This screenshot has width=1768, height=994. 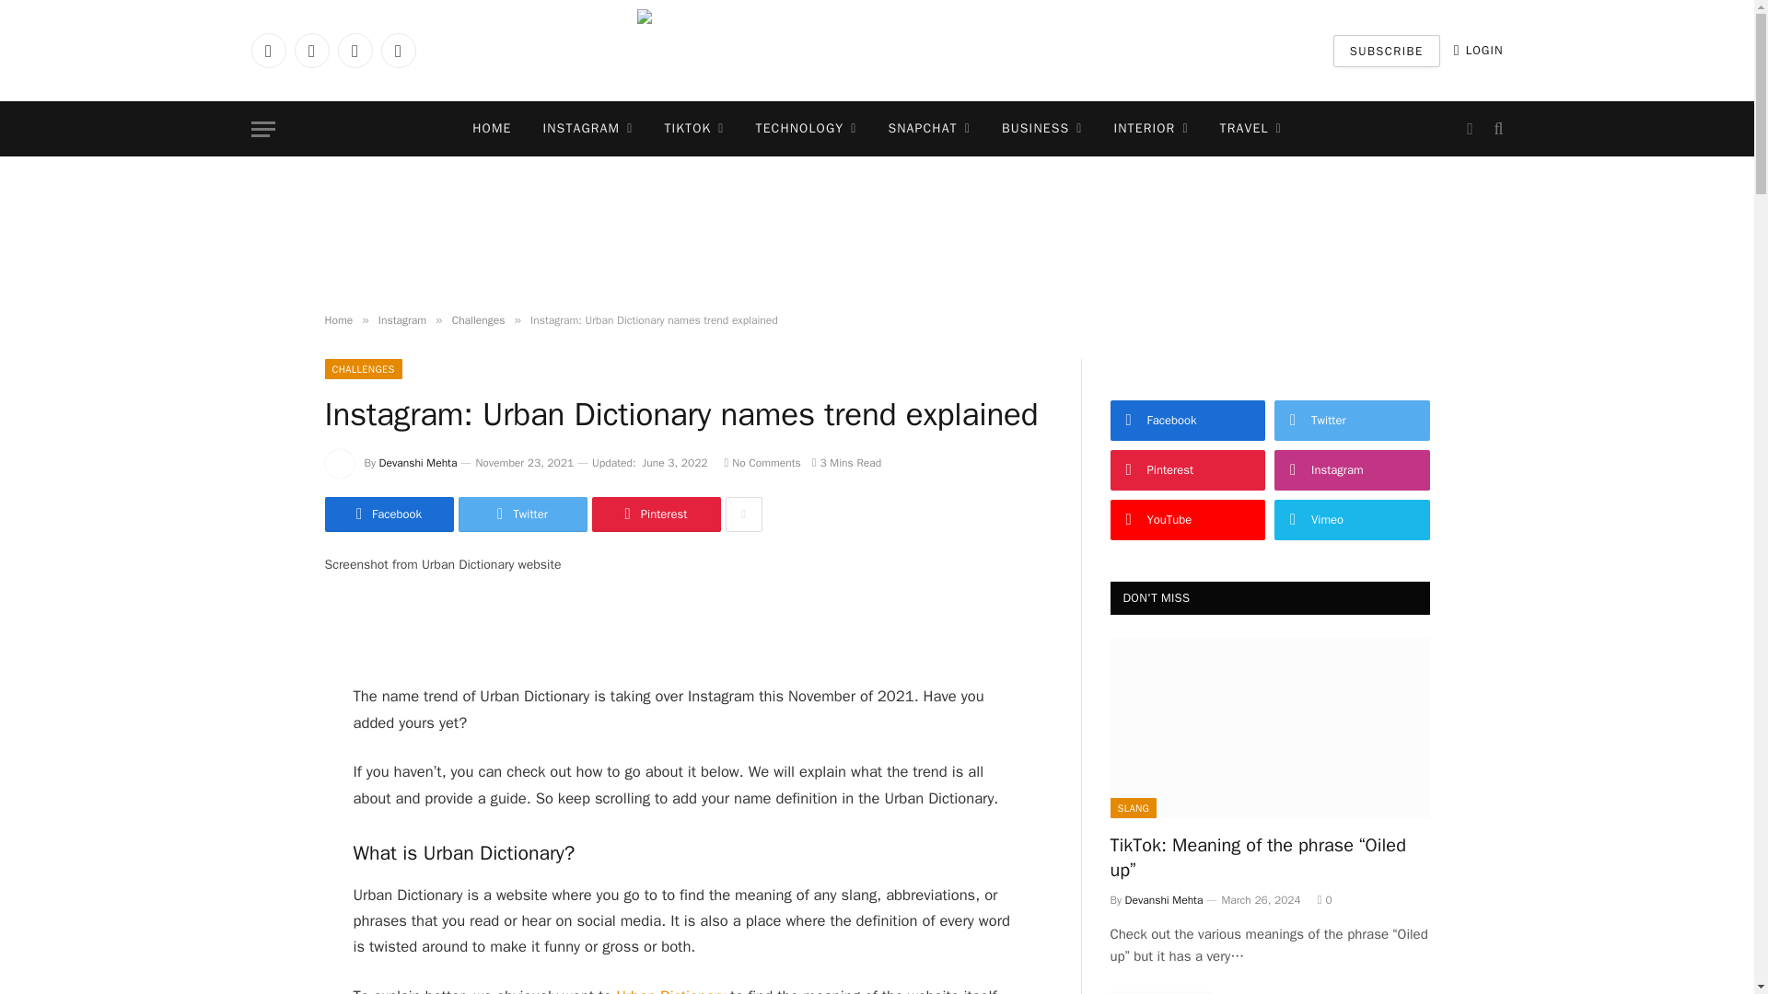 What do you see at coordinates (354, 50) in the screenshot?
I see `Instagram` at bounding box center [354, 50].